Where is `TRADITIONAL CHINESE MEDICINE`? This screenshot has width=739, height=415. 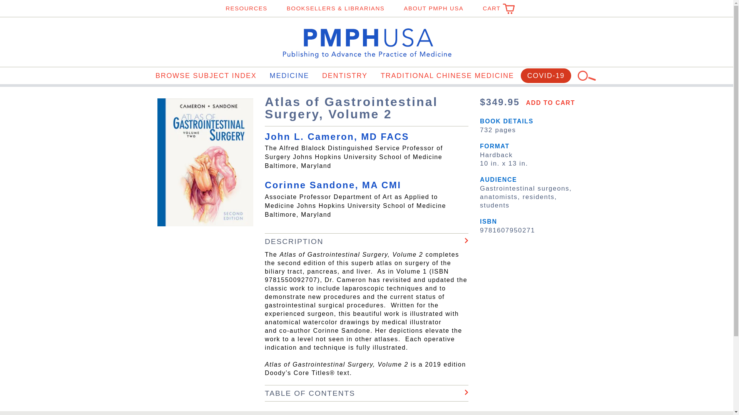 TRADITIONAL CHINESE MEDICINE is located at coordinates (447, 75).